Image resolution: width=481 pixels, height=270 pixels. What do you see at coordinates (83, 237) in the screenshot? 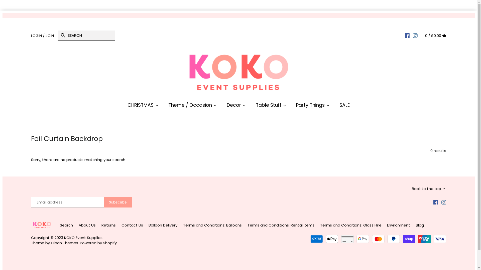
I see `KOKO Event Supplies` at bounding box center [83, 237].